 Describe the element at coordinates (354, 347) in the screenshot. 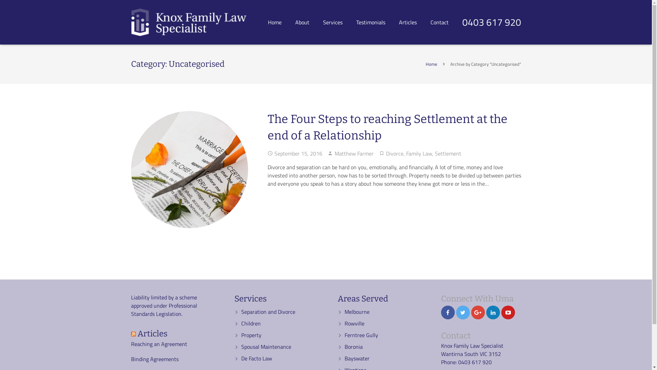

I see `Boronia` at that location.